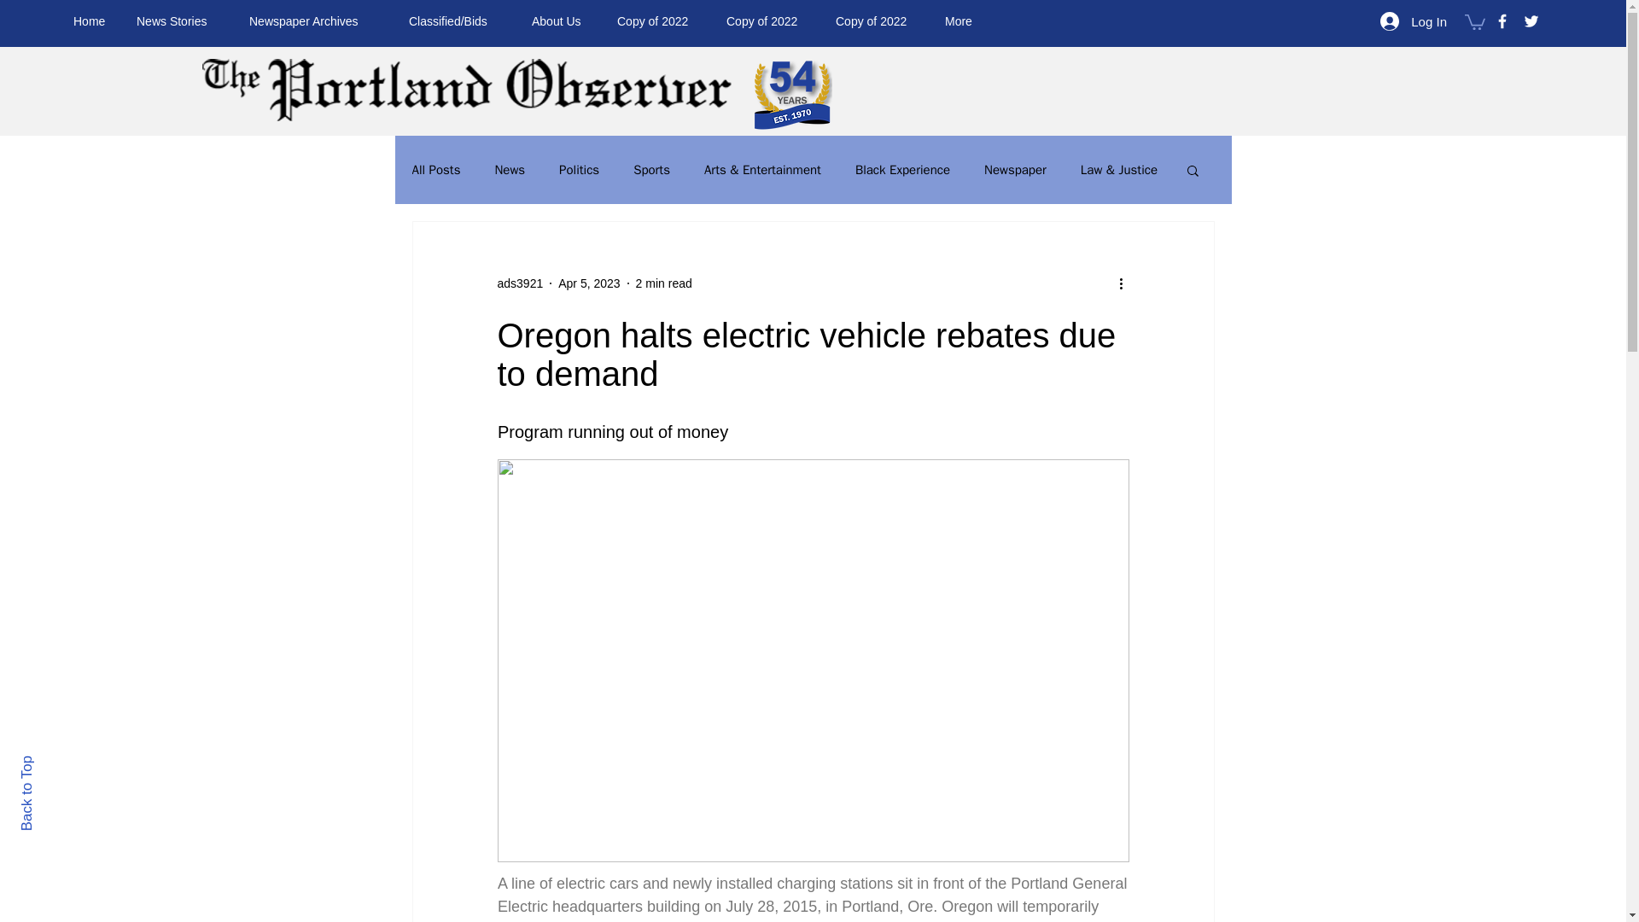 The height and width of the screenshot is (922, 1639). What do you see at coordinates (579, 171) in the screenshot?
I see `Politics` at bounding box center [579, 171].